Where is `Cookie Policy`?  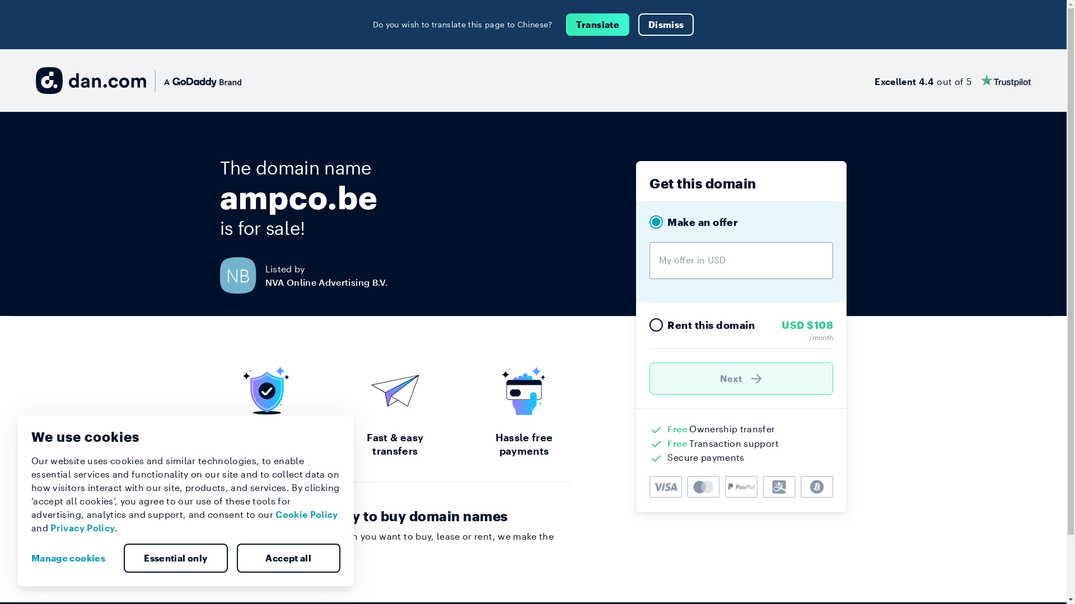
Cookie Policy is located at coordinates (307, 515).